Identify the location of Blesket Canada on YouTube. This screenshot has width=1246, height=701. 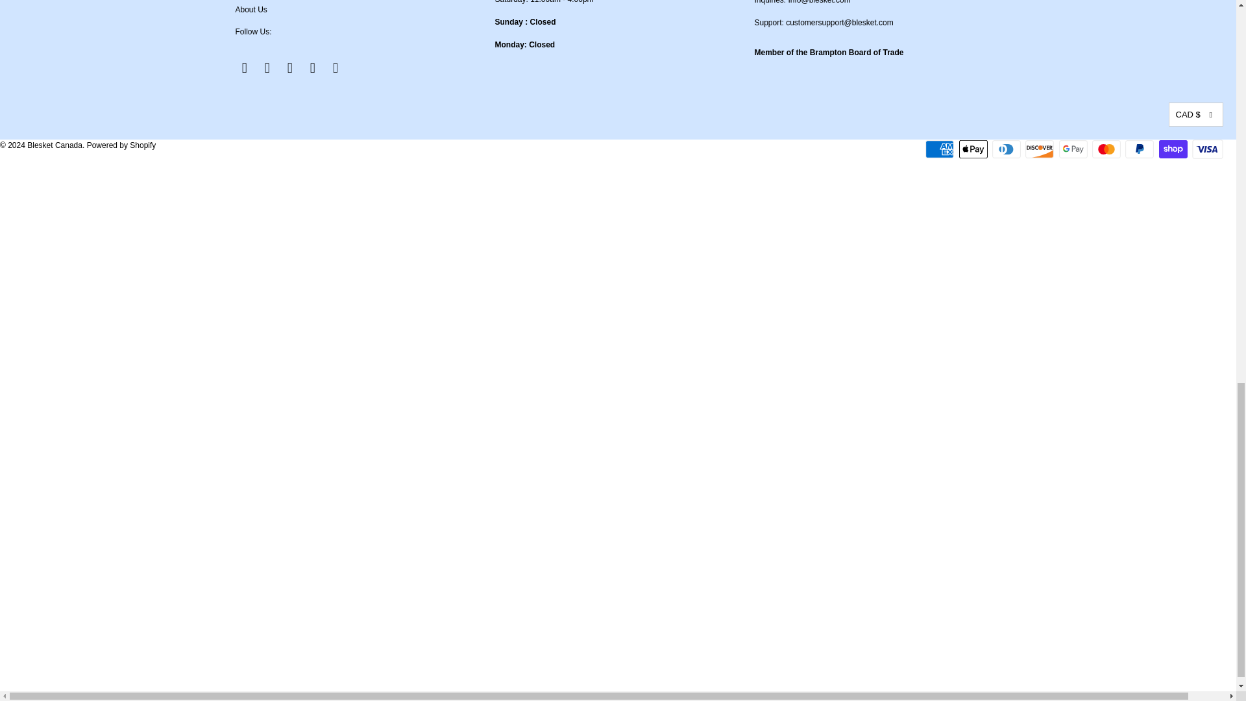
(267, 68).